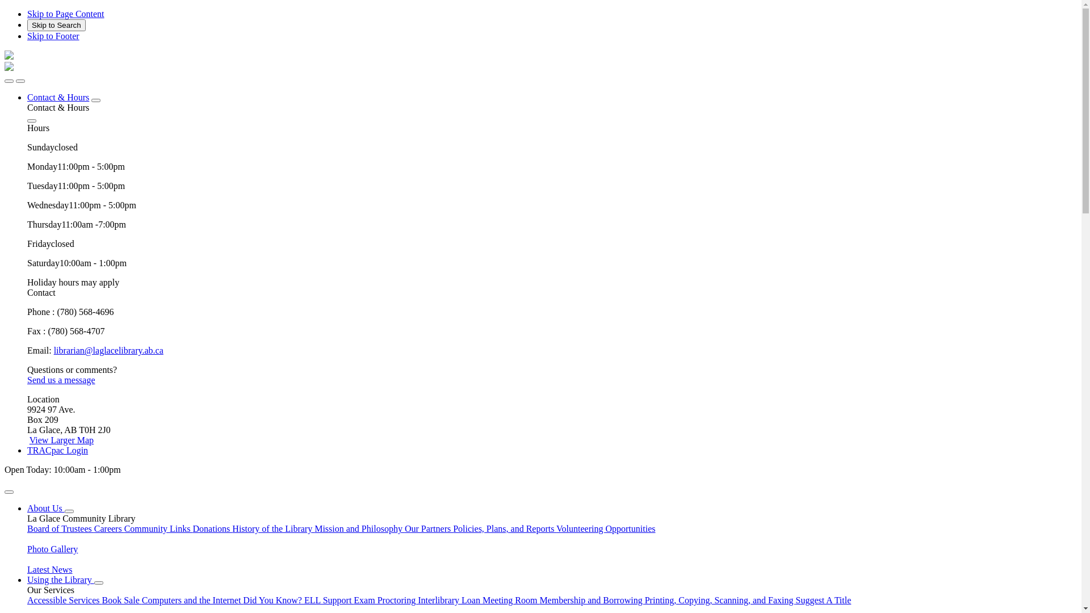 The image size is (1090, 613). What do you see at coordinates (552, 565) in the screenshot?
I see `Latest News` at bounding box center [552, 565].